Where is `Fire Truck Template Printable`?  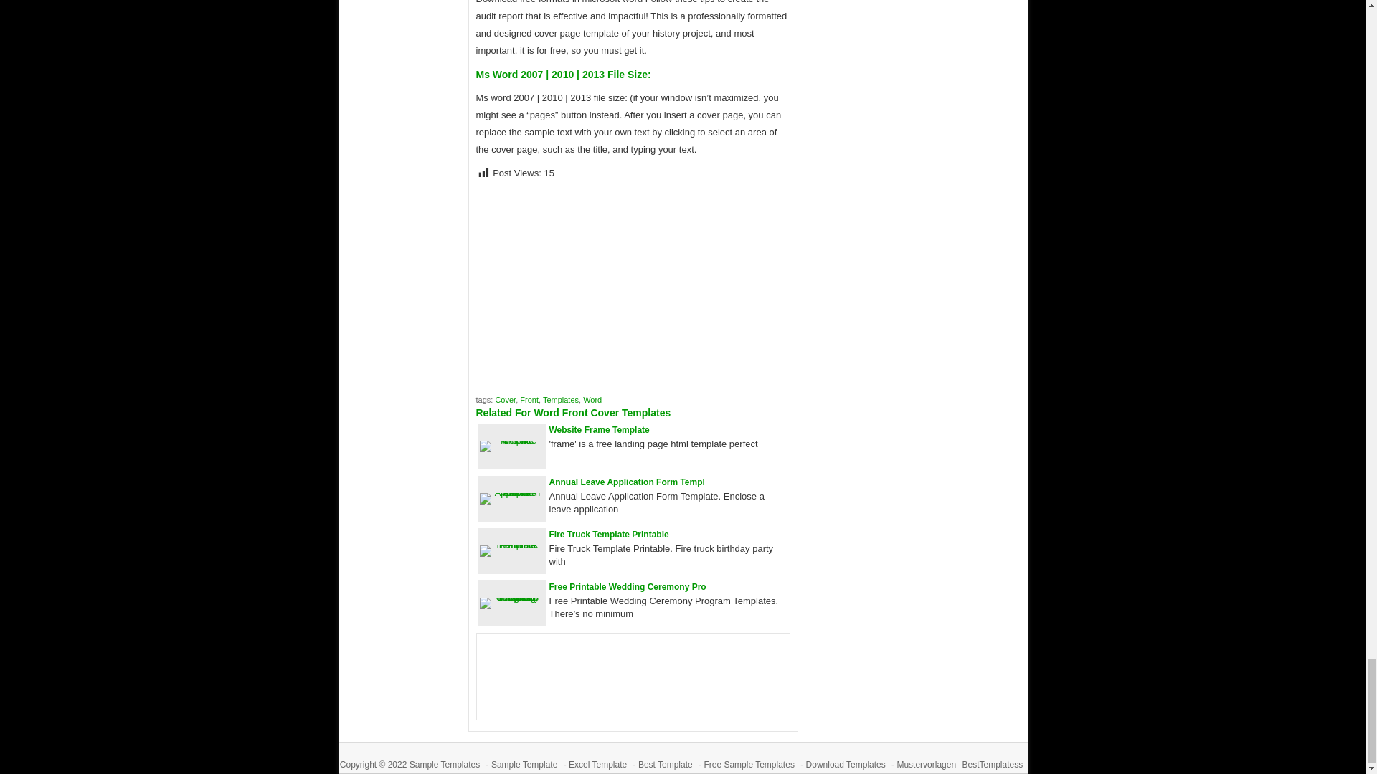
Fire Truck Template Printable is located at coordinates (511, 545).